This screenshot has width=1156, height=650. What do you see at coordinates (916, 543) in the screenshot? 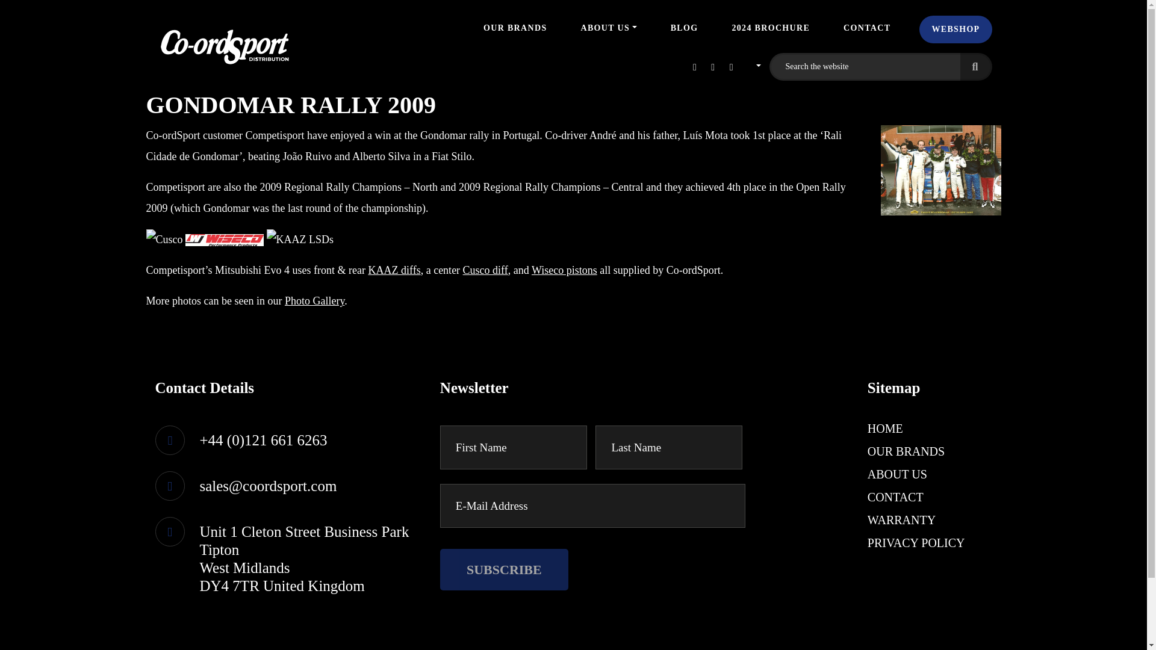
I see `PRIVACY POLICY` at bounding box center [916, 543].